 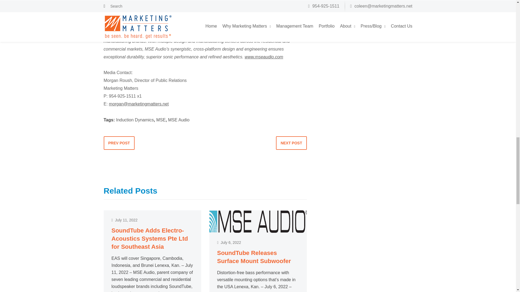 I want to click on MSE, so click(x=161, y=120).